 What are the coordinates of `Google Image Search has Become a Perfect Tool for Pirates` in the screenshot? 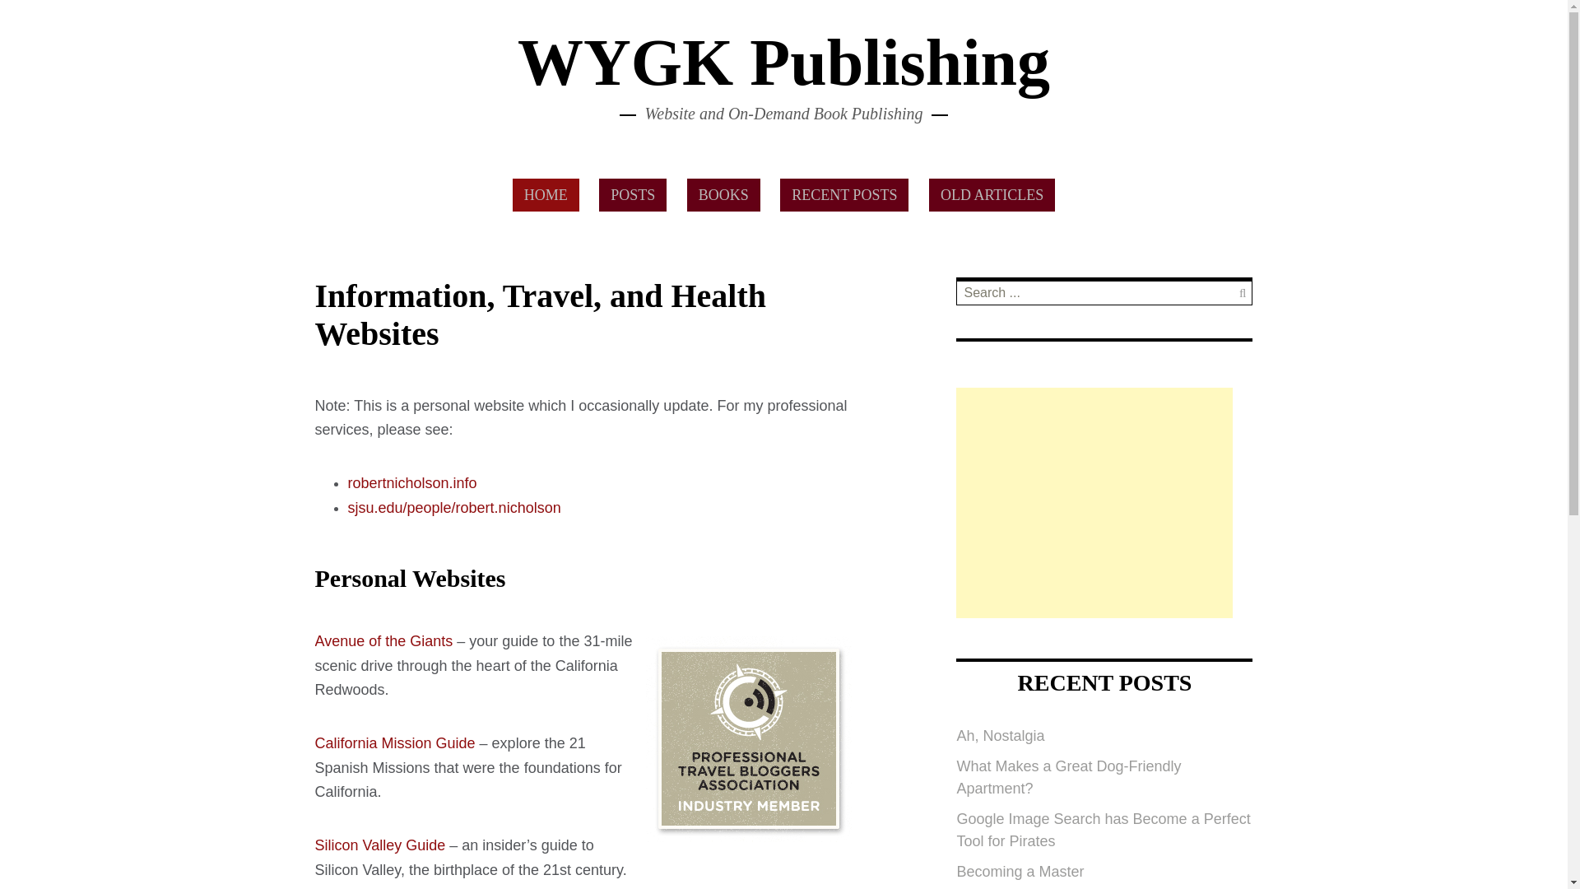 It's located at (1103, 830).